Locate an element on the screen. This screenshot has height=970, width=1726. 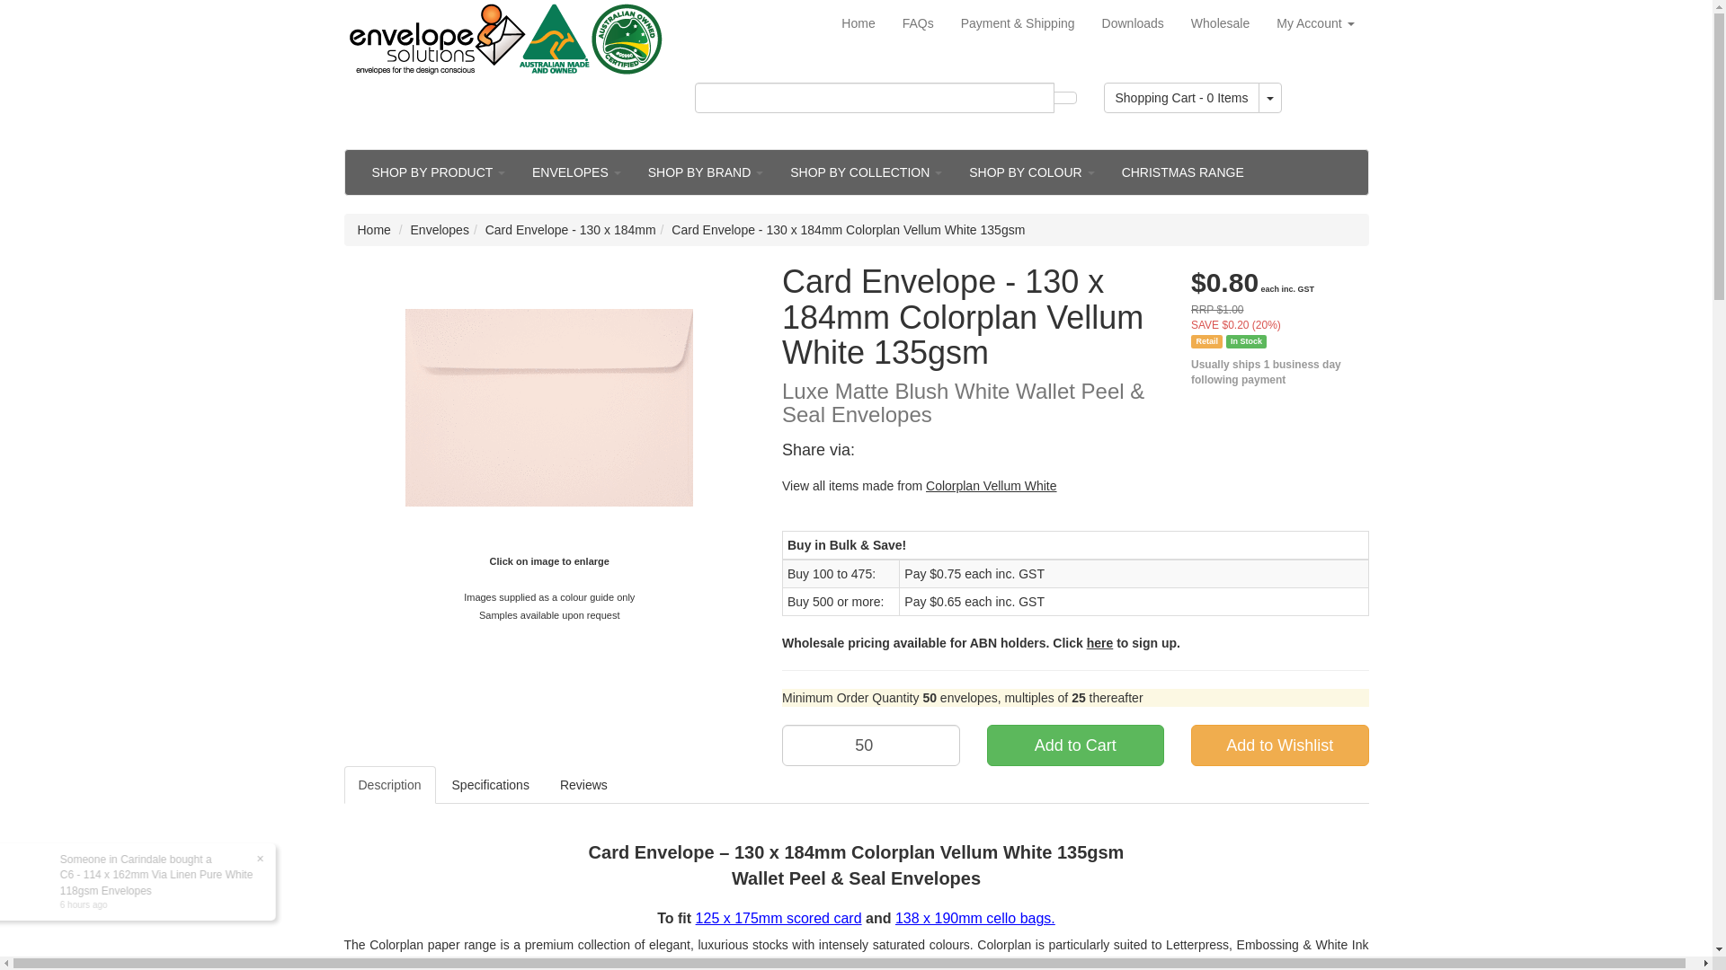
ENVELOPES is located at coordinates (577, 172).